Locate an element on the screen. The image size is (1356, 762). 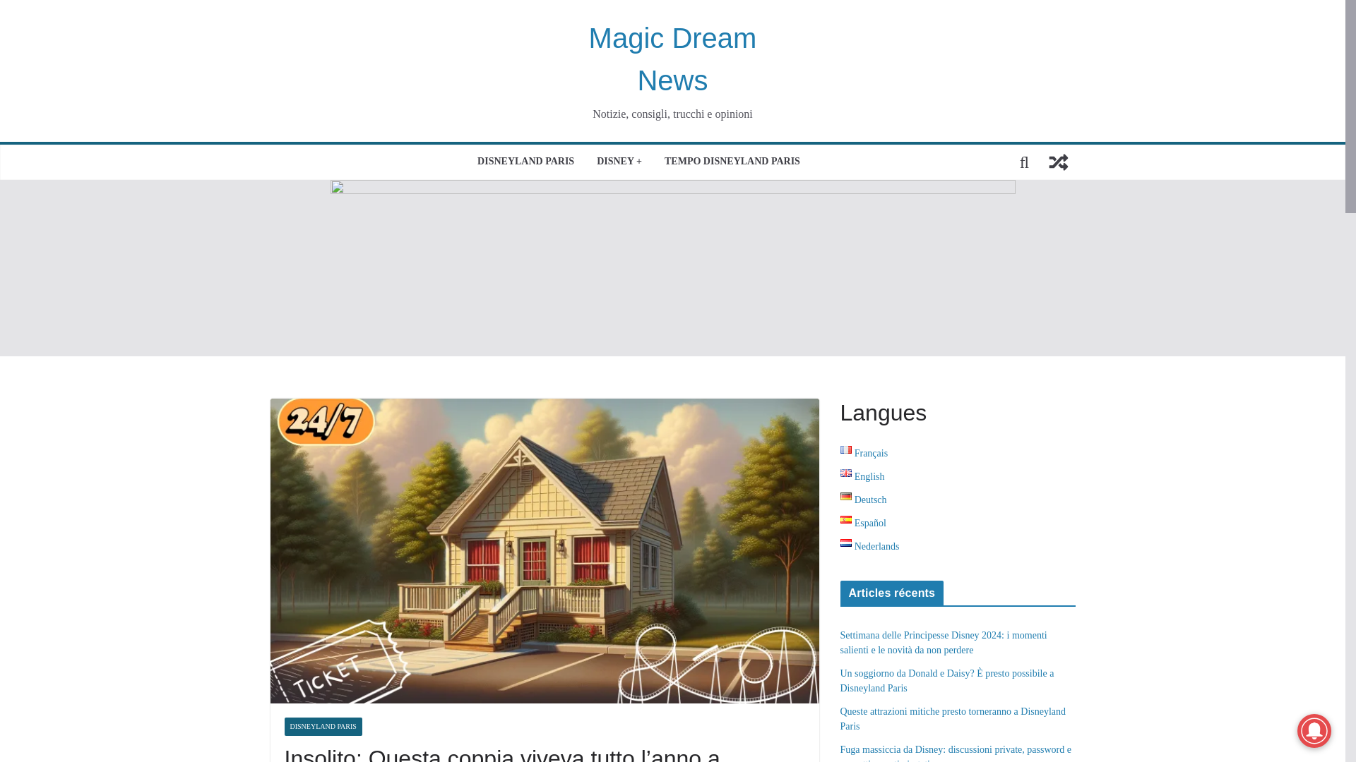
English is located at coordinates (863, 476).